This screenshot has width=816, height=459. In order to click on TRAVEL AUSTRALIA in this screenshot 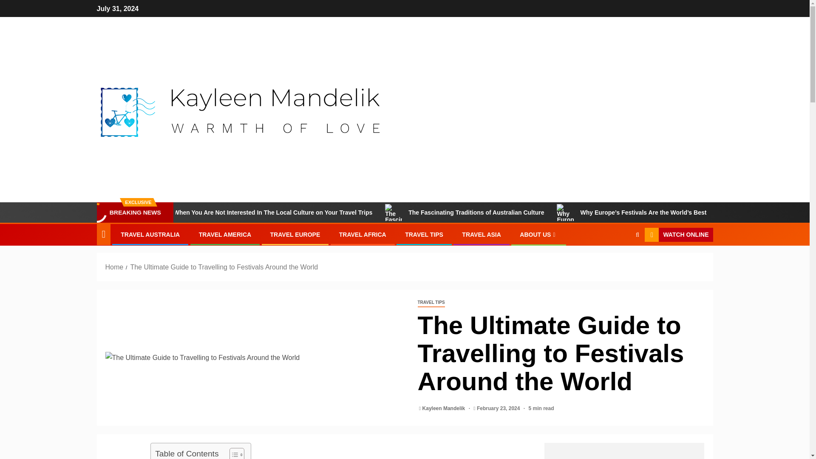, I will do `click(150, 235)`.